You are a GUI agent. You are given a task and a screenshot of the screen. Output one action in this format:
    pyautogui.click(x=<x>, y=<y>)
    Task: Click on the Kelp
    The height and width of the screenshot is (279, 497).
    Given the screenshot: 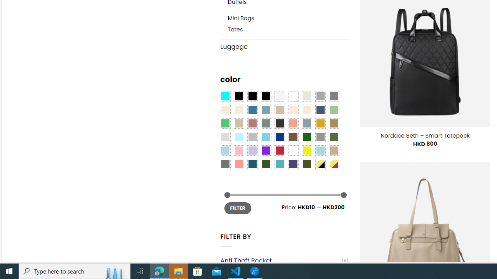 What is the action you would take?
    pyautogui.click(x=334, y=123)
    